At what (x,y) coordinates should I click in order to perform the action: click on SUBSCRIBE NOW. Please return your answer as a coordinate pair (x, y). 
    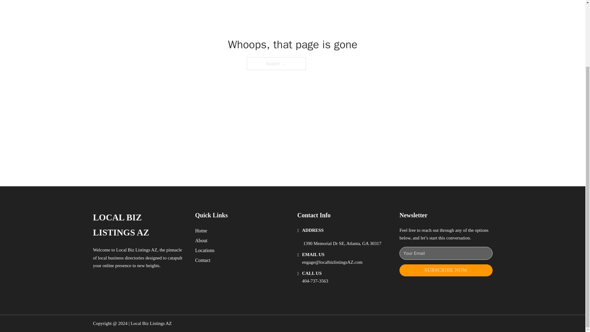
    Looking at the image, I should click on (446, 270).